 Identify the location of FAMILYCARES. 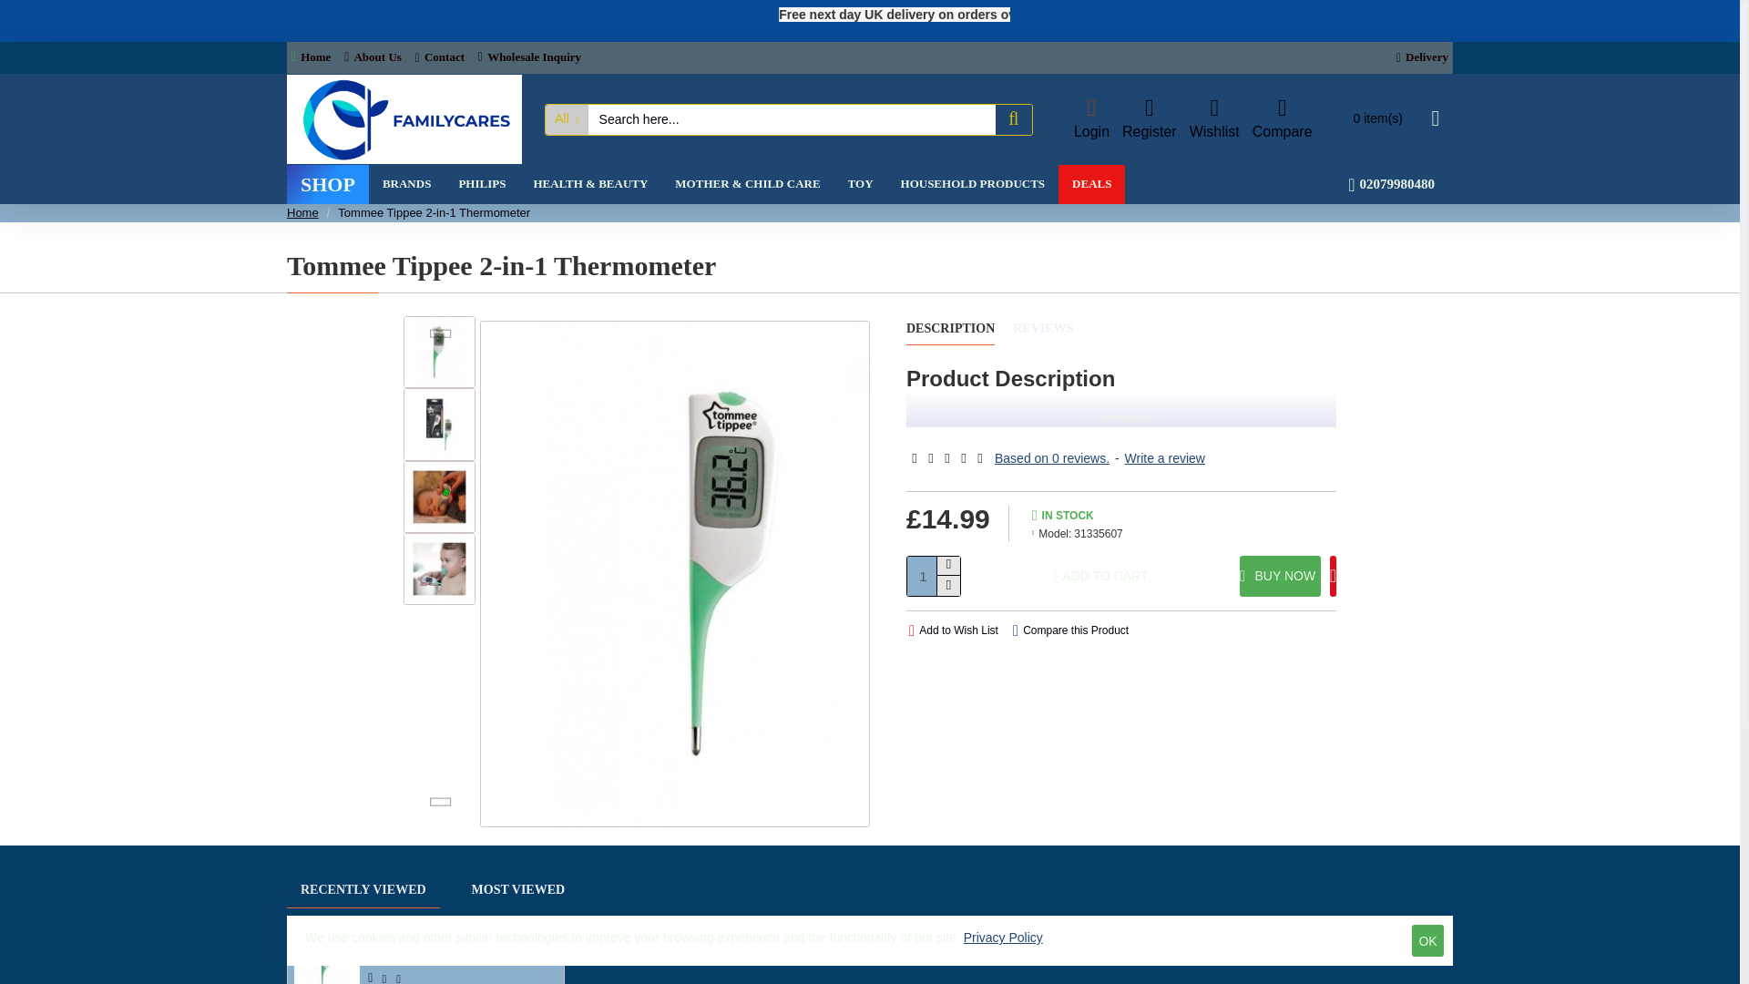
(404, 119).